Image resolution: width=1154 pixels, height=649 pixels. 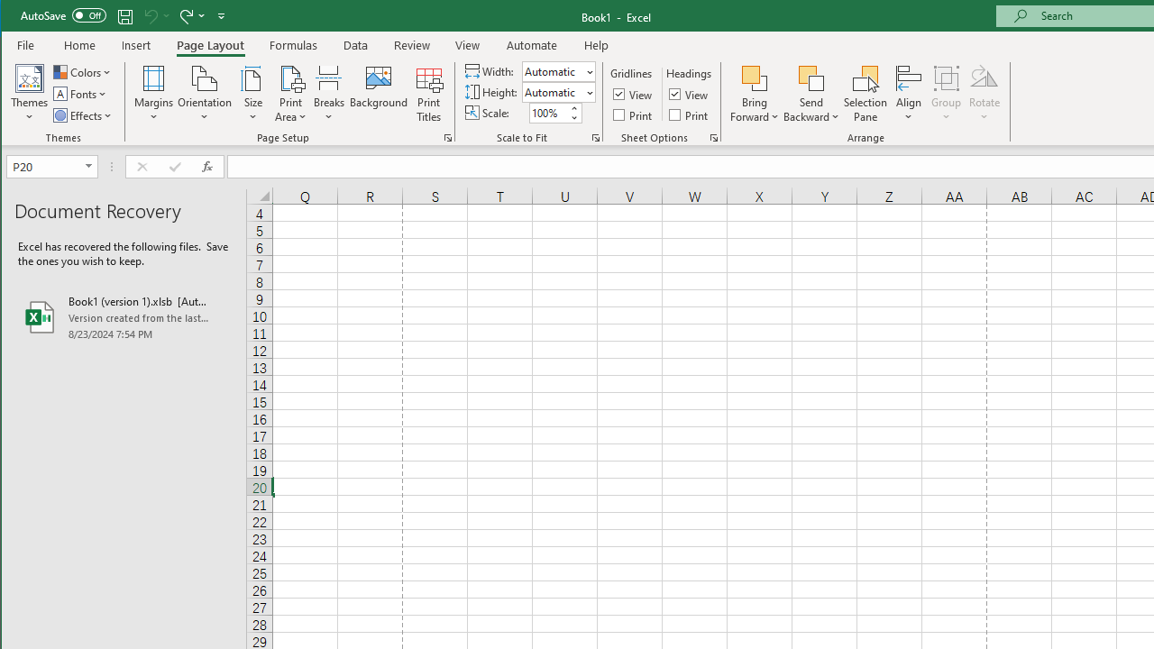 I want to click on Size, so click(x=252, y=94).